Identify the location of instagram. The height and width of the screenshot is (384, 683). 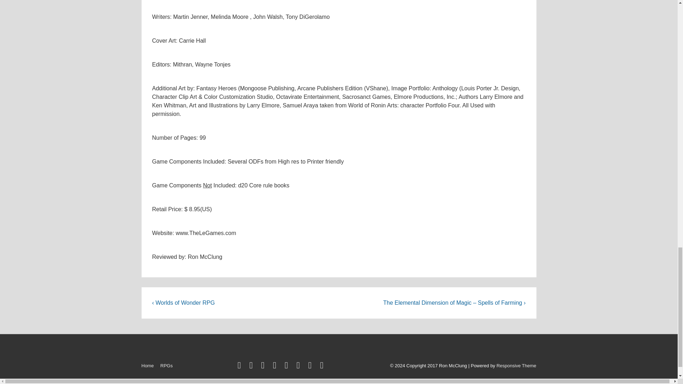
(300, 366).